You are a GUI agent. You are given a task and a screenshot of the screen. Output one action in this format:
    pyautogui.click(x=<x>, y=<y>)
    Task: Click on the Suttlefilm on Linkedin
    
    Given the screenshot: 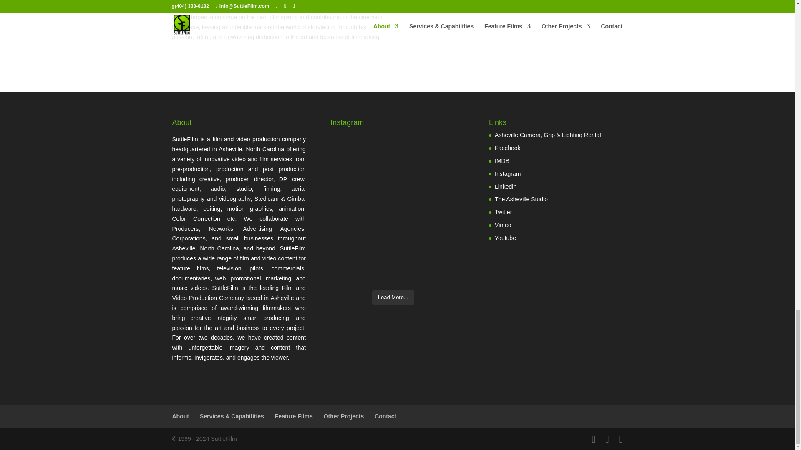 What is the action you would take?
    pyautogui.click(x=506, y=186)
    